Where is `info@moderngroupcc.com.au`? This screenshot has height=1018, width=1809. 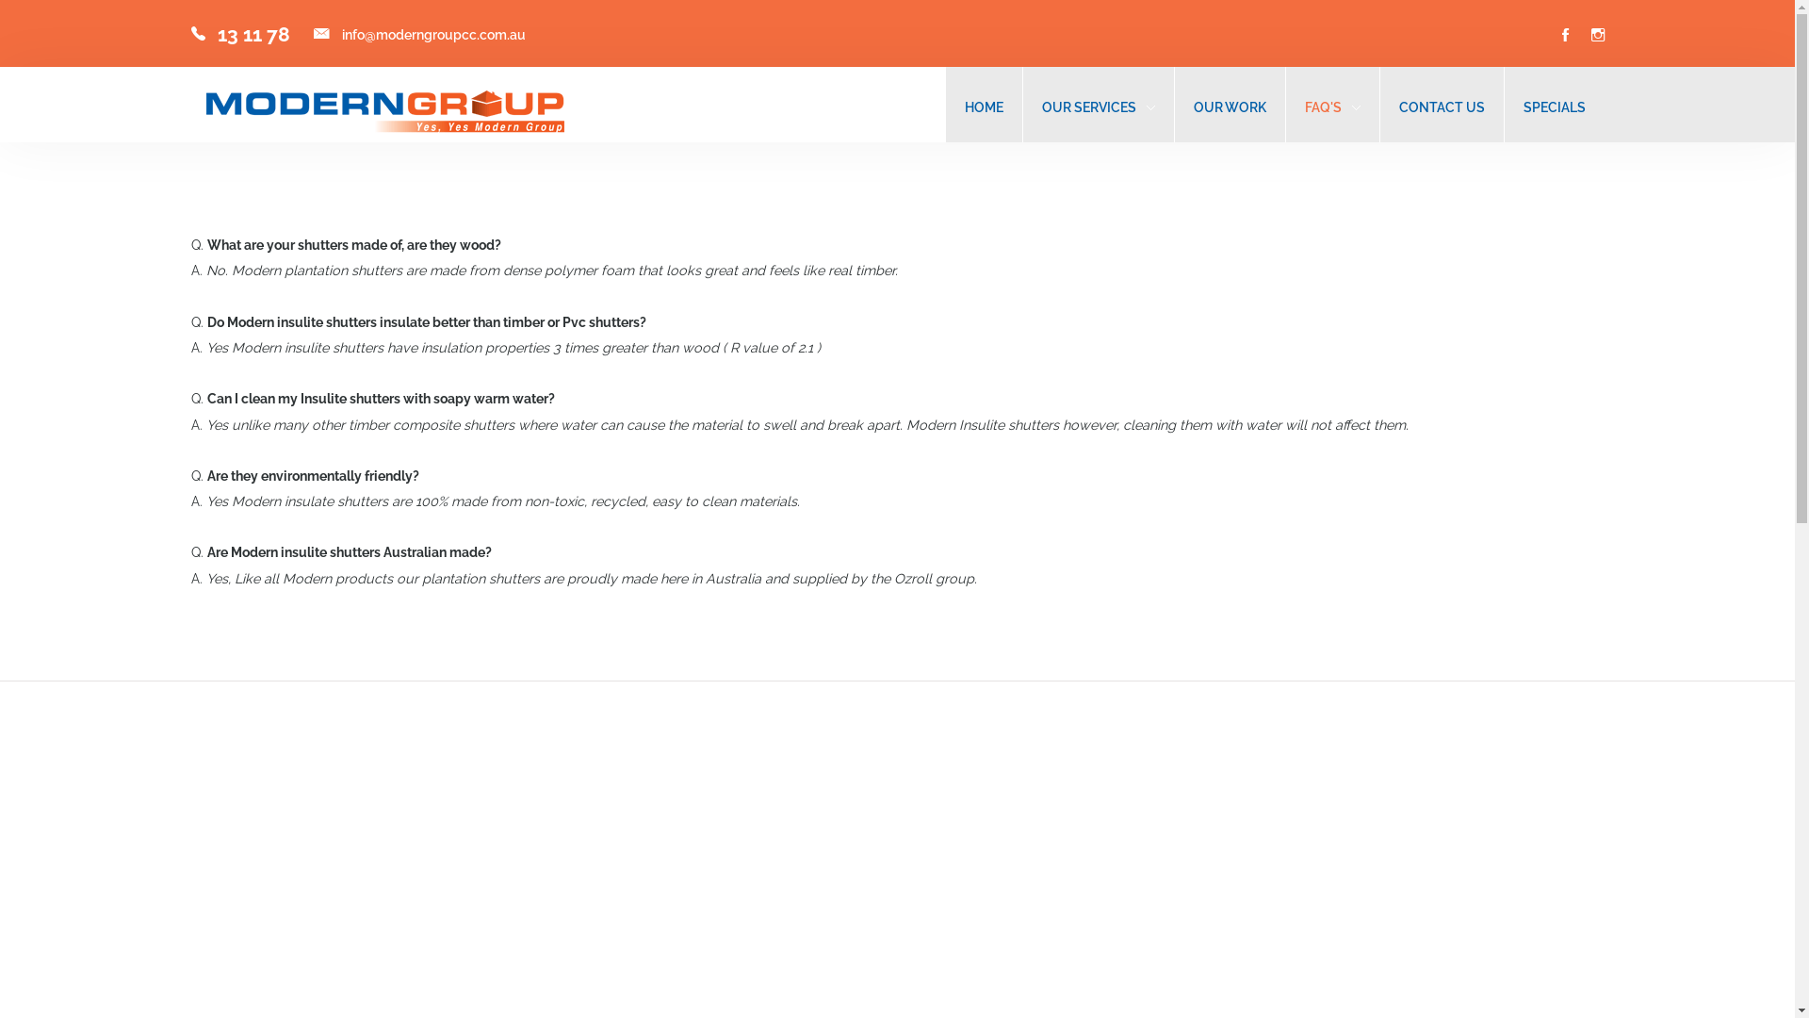 info@moderngroupcc.com.au is located at coordinates (433, 34).